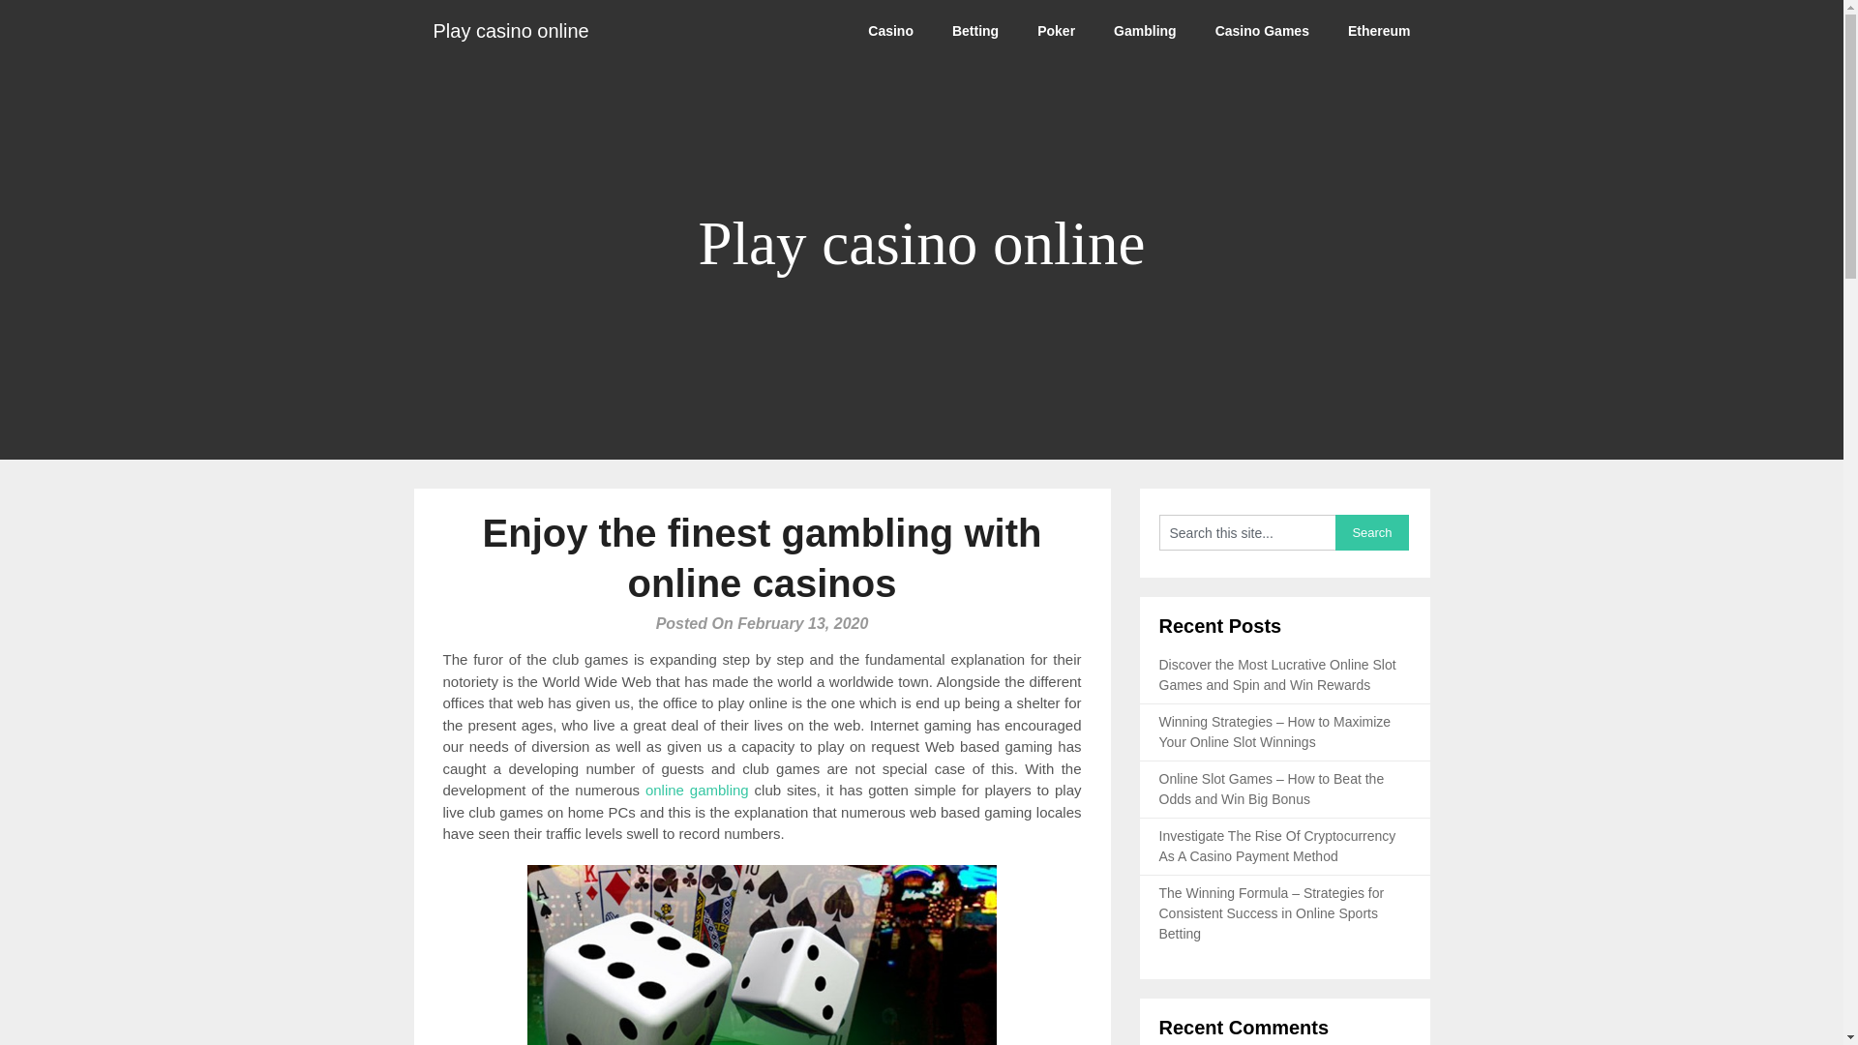 Image resolution: width=1858 pixels, height=1045 pixels. What do you see at coordinates (1372, 532) in the screenshot?
I see `Search` at bounding box center [1372, 532].